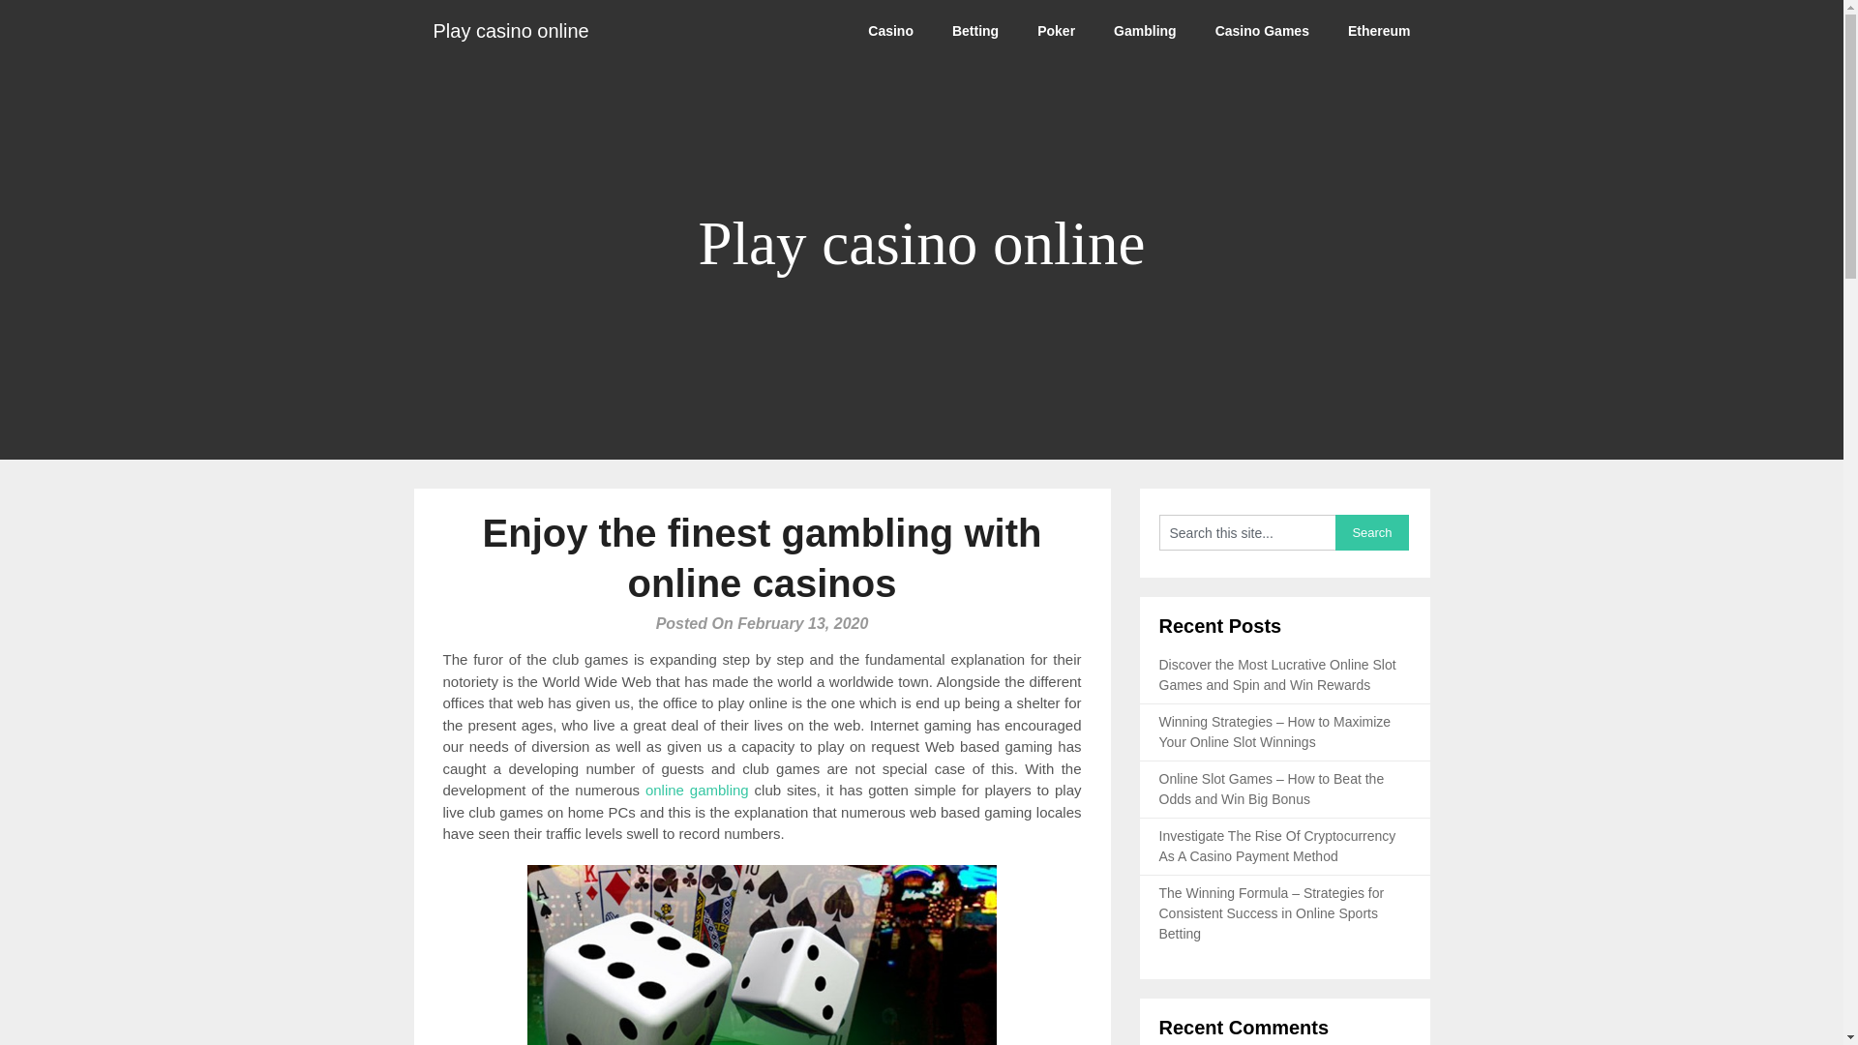 Image resolution: width=1858 pixels, height=1045 pixels. What do you see at coordinates (1372, 532) in the screenshot?
I see `Search` at bounding box center [1372, 532].